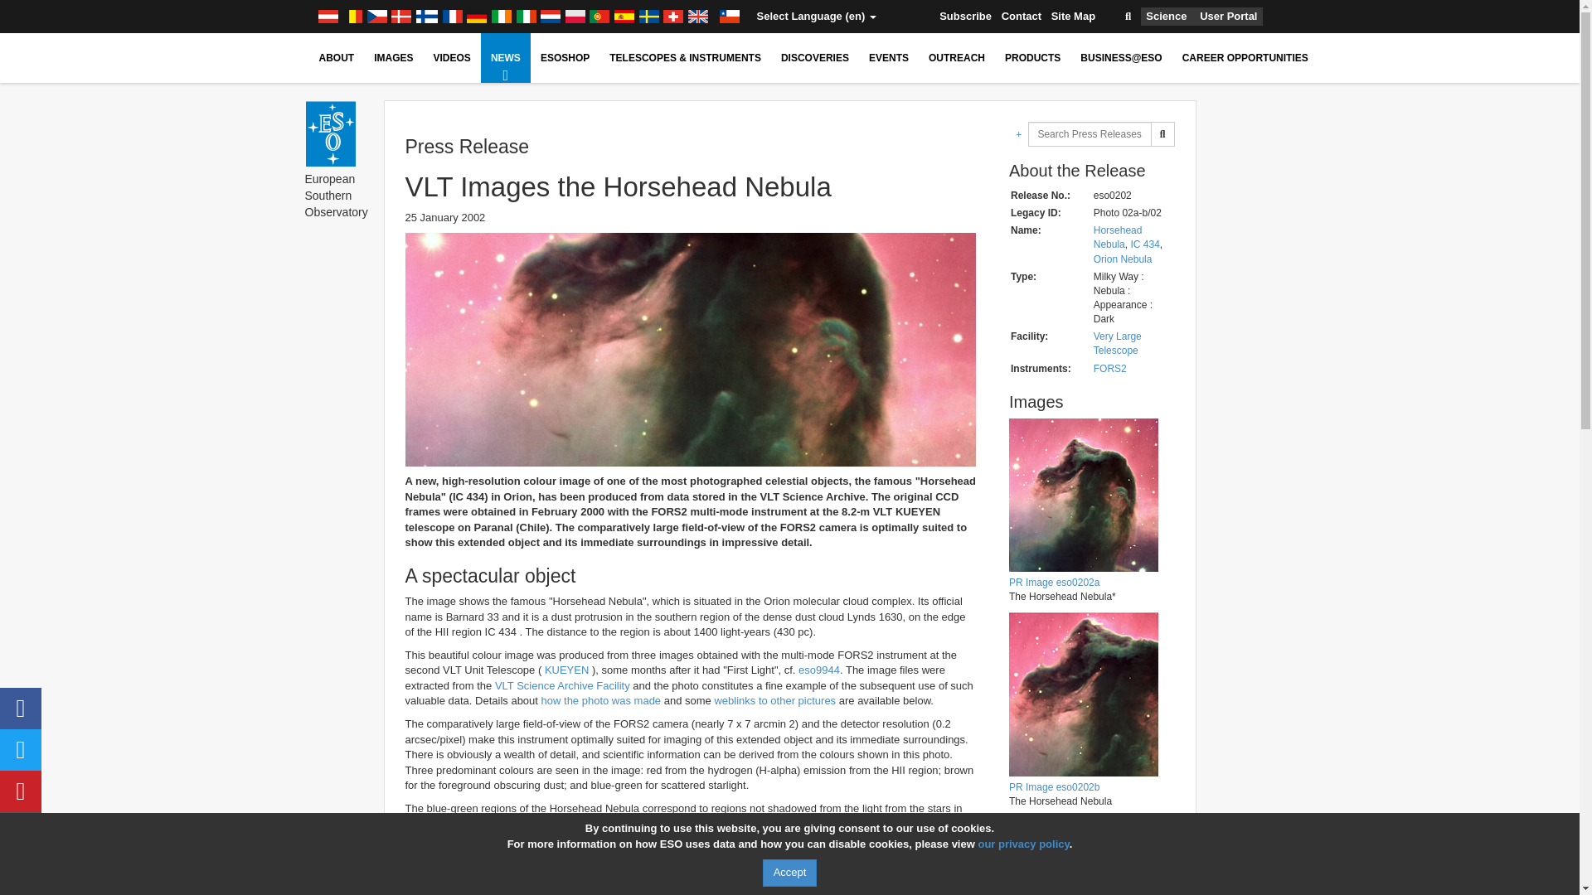  Describe the element at coordinates (401, 17) in the screenshot. I see `Denmark` at that location.